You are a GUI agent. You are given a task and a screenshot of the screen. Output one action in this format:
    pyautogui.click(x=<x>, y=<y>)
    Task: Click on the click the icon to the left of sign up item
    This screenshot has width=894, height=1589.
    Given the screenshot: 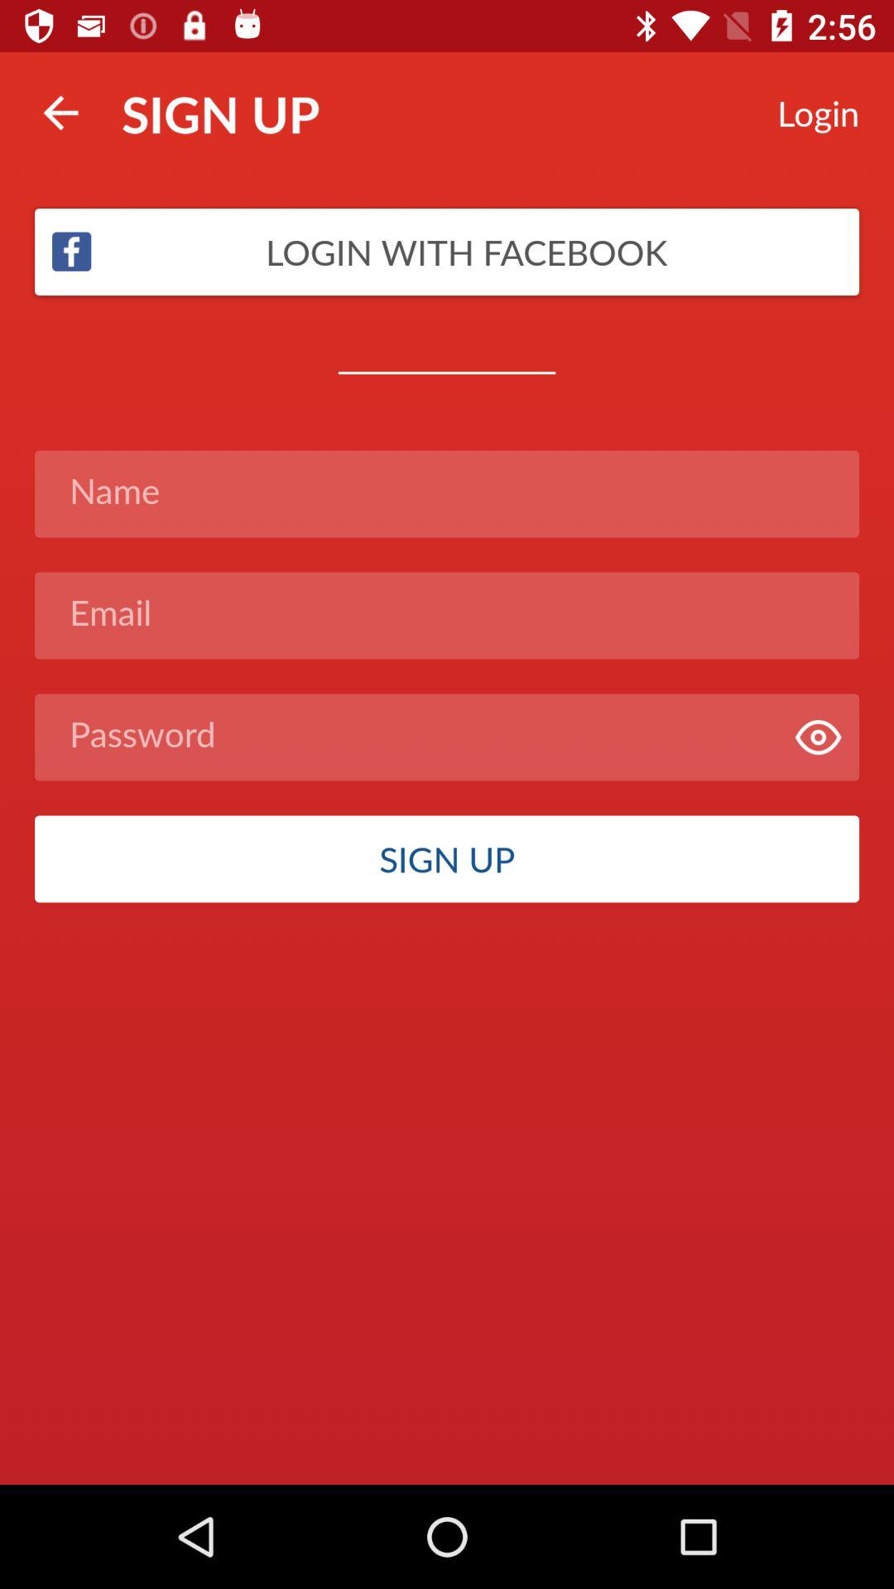 What is the action you would take?
    pyautogui.click(x=60, y=113)
    